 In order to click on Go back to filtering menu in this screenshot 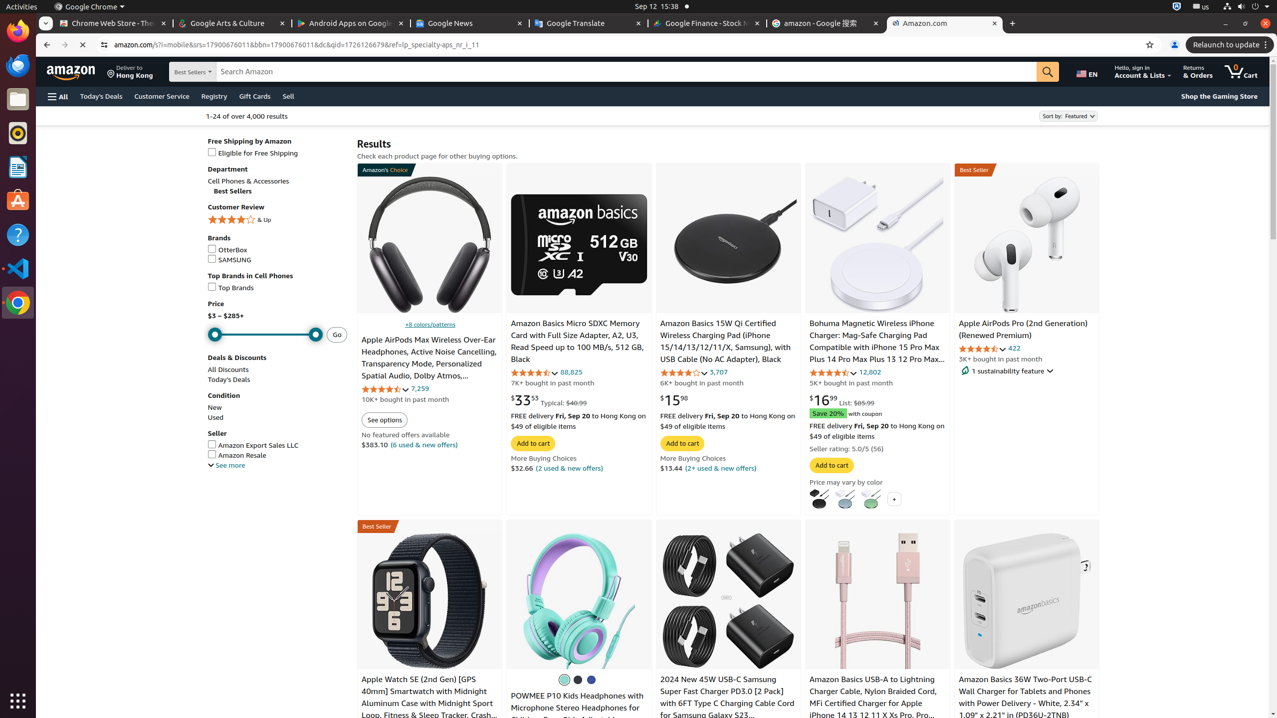, I will do `click(77, 714)`.